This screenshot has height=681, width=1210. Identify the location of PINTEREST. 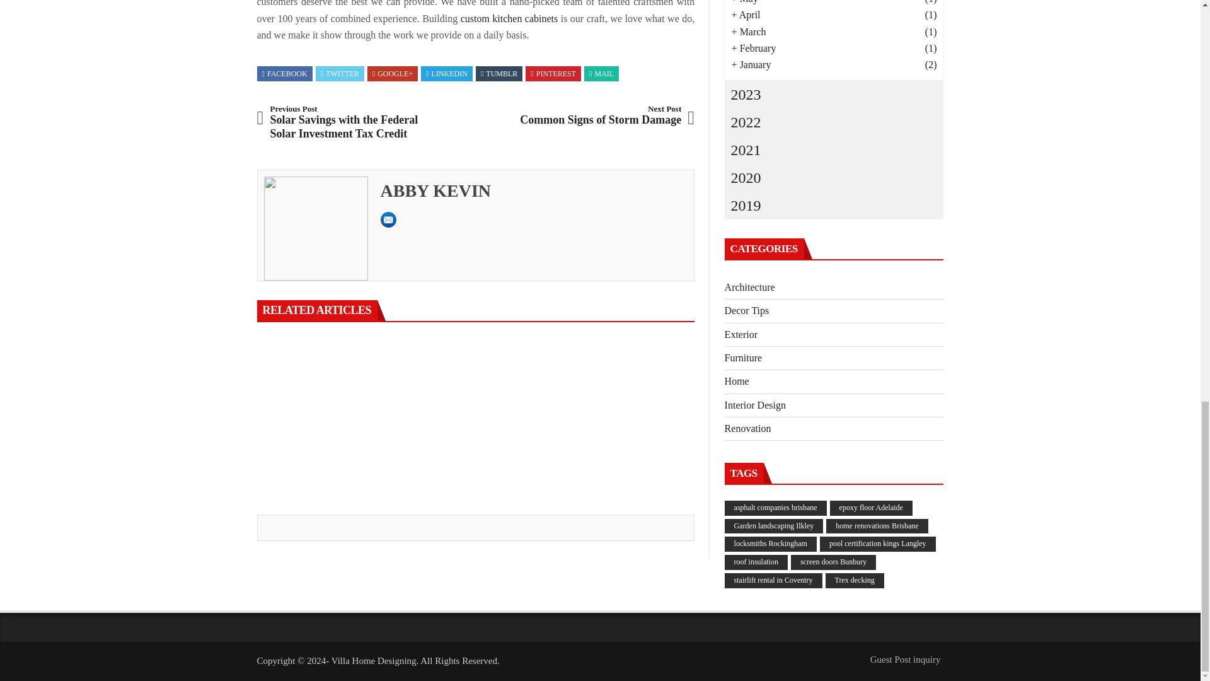
(553, 74).